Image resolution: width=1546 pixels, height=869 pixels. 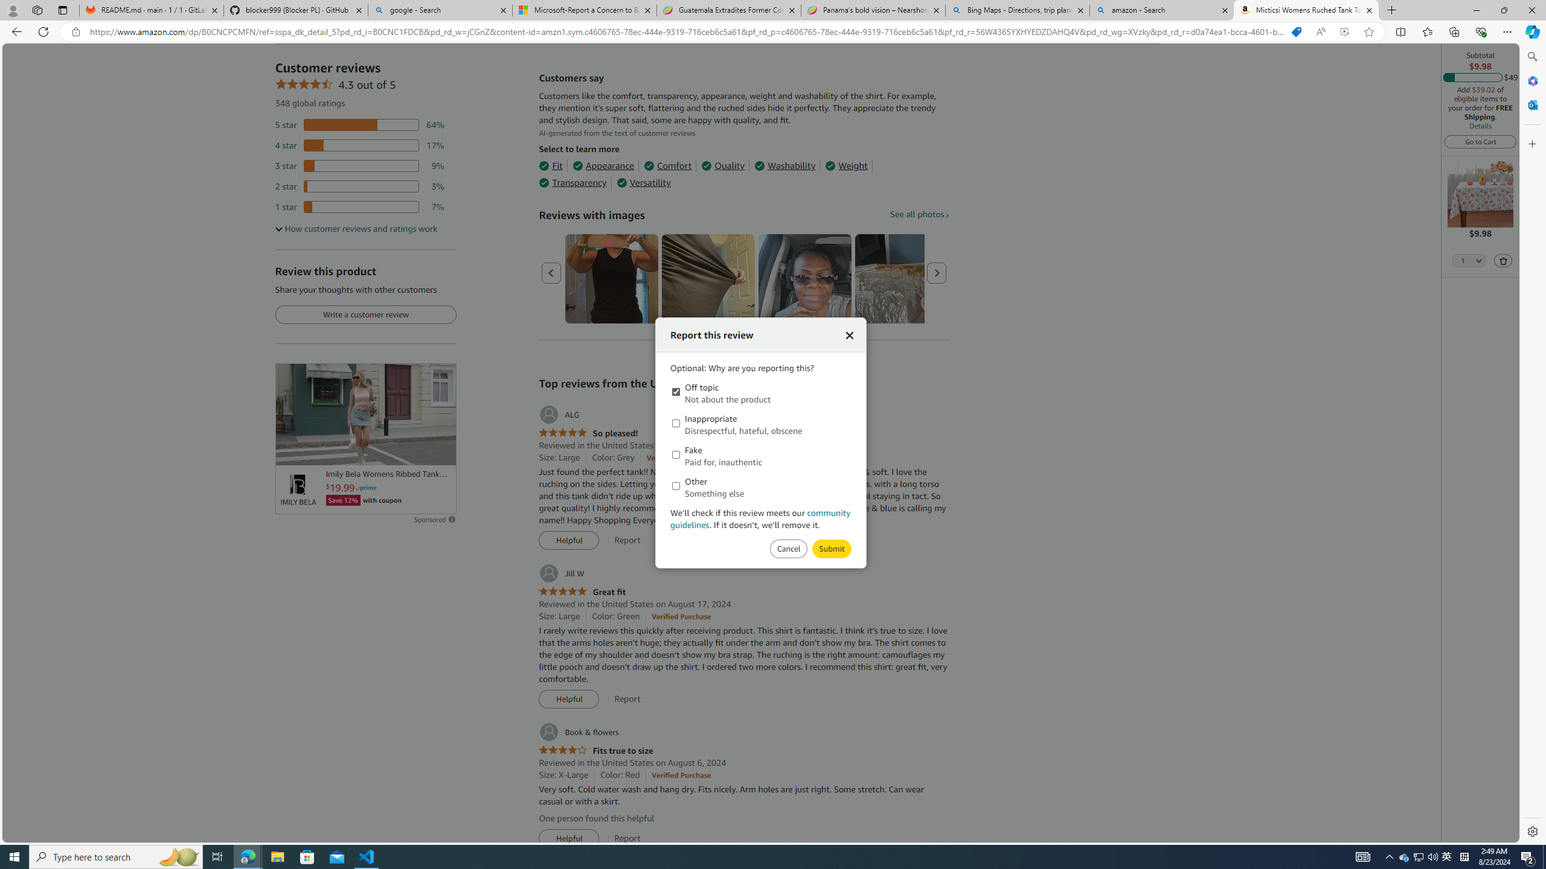 I want to click on Book & flowers, so click(x=578, y=733).